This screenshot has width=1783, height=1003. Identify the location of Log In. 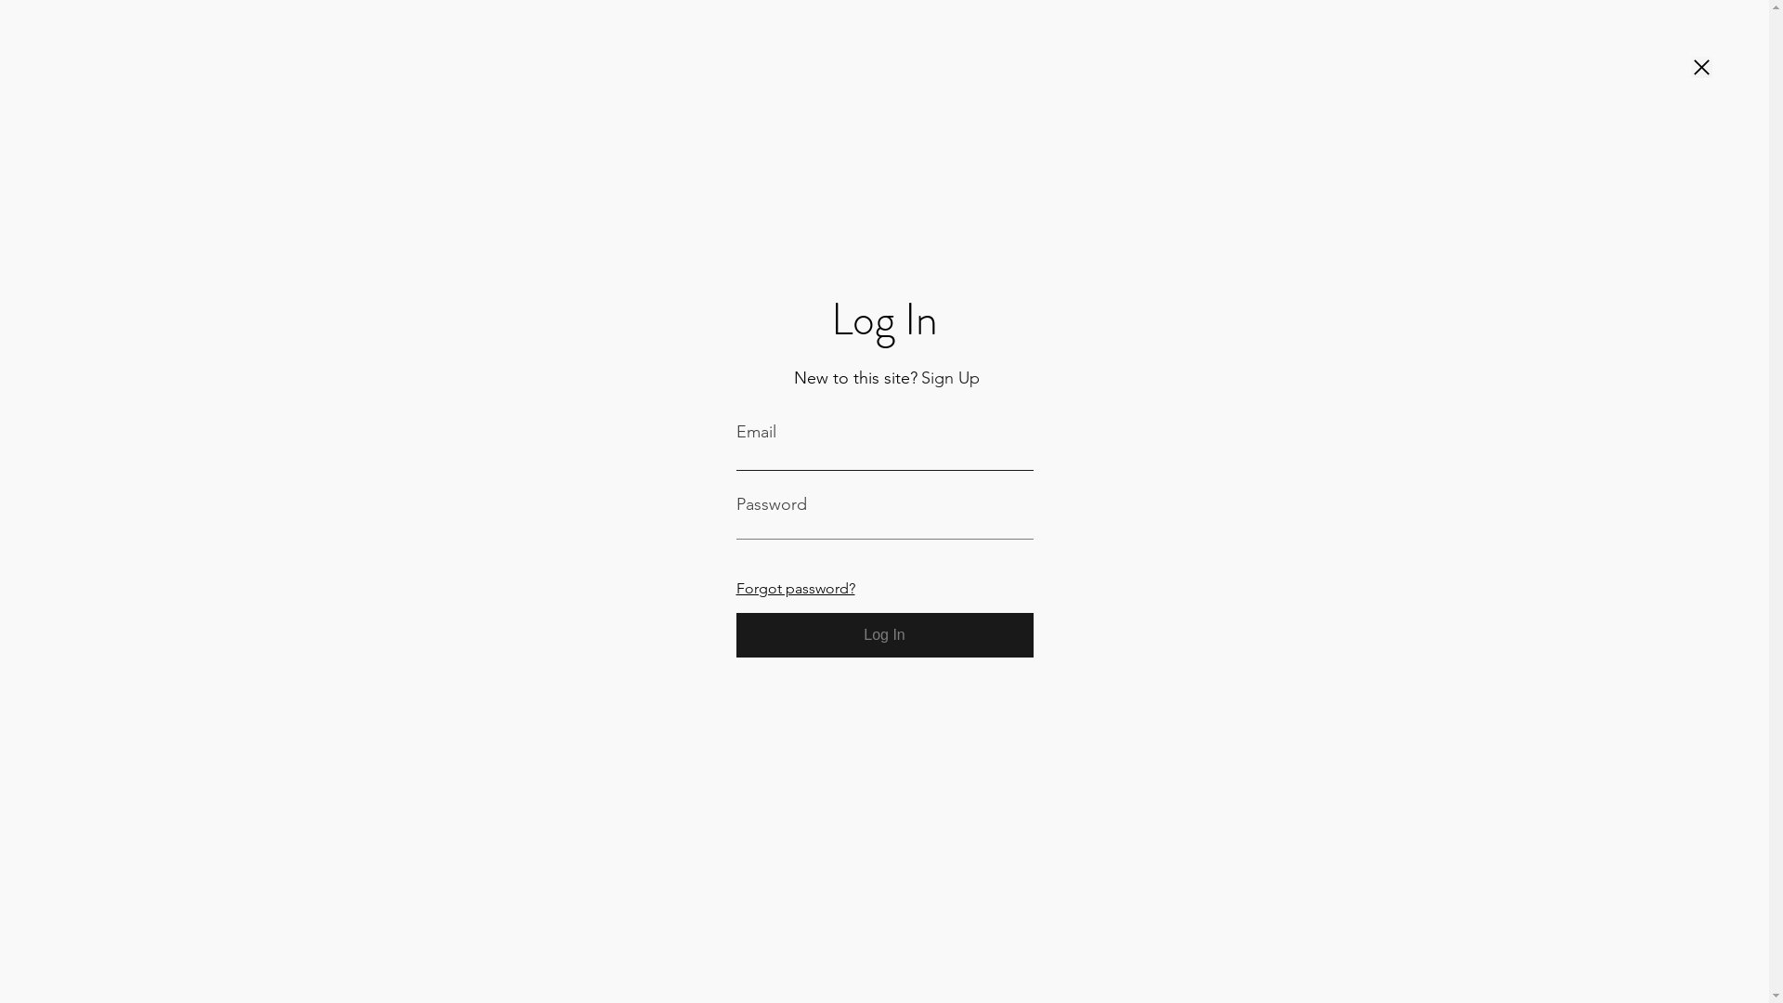
(884, 635).